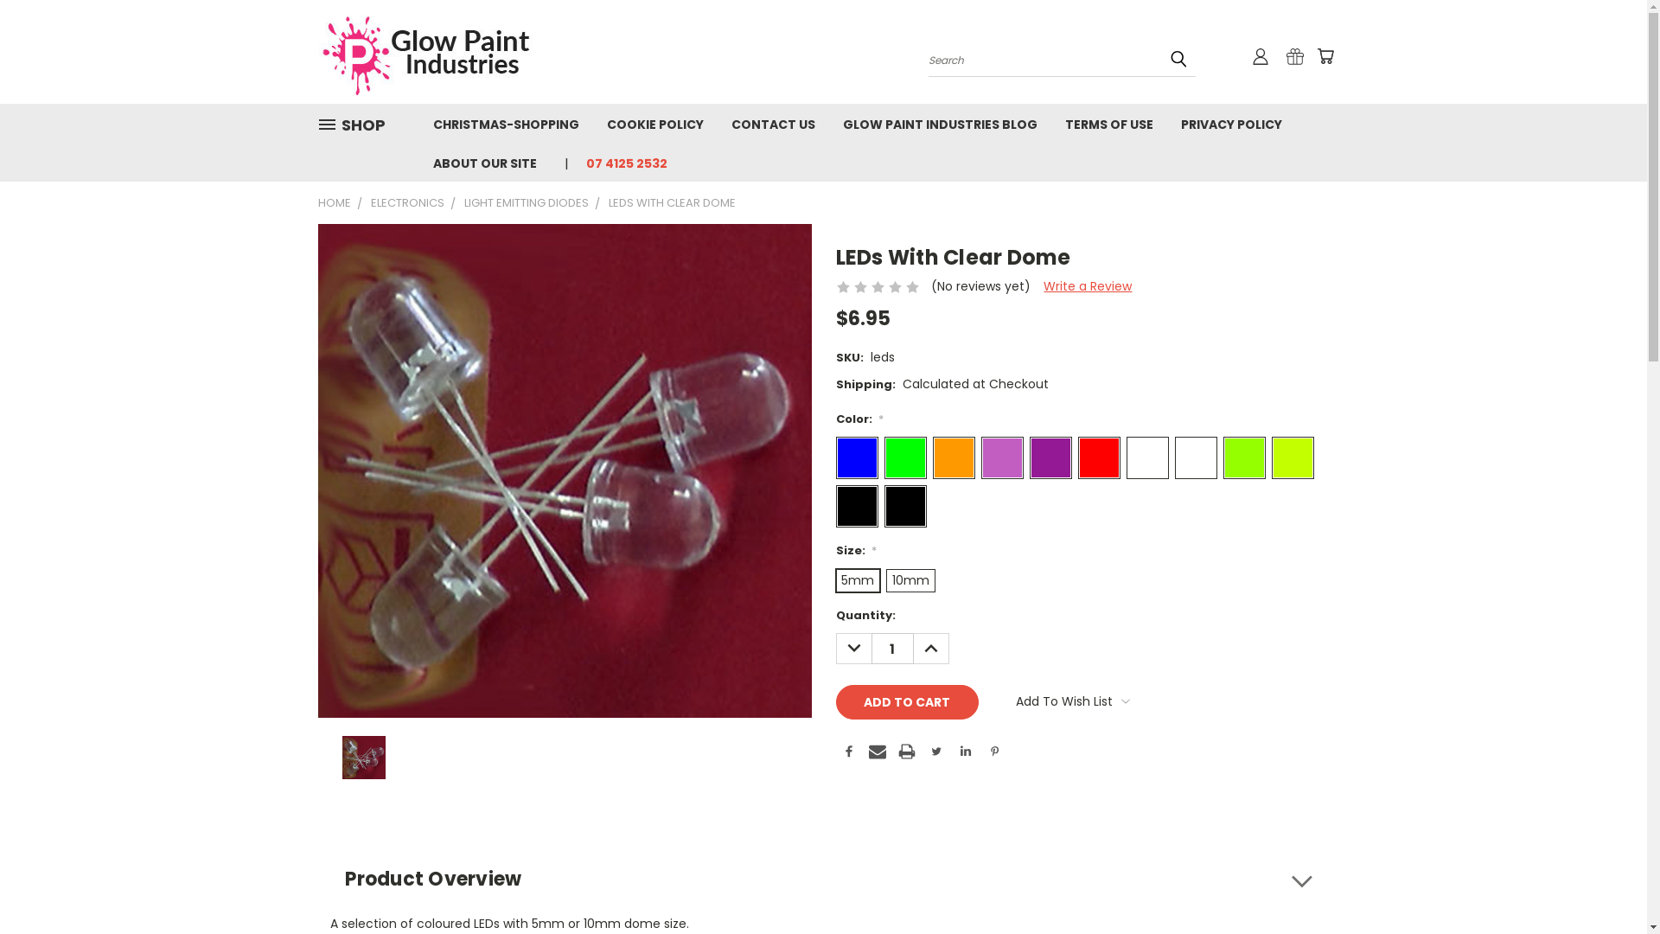  Describe the element at coordinates (1178, 59) in the screenshot. I see `submit` at that location.